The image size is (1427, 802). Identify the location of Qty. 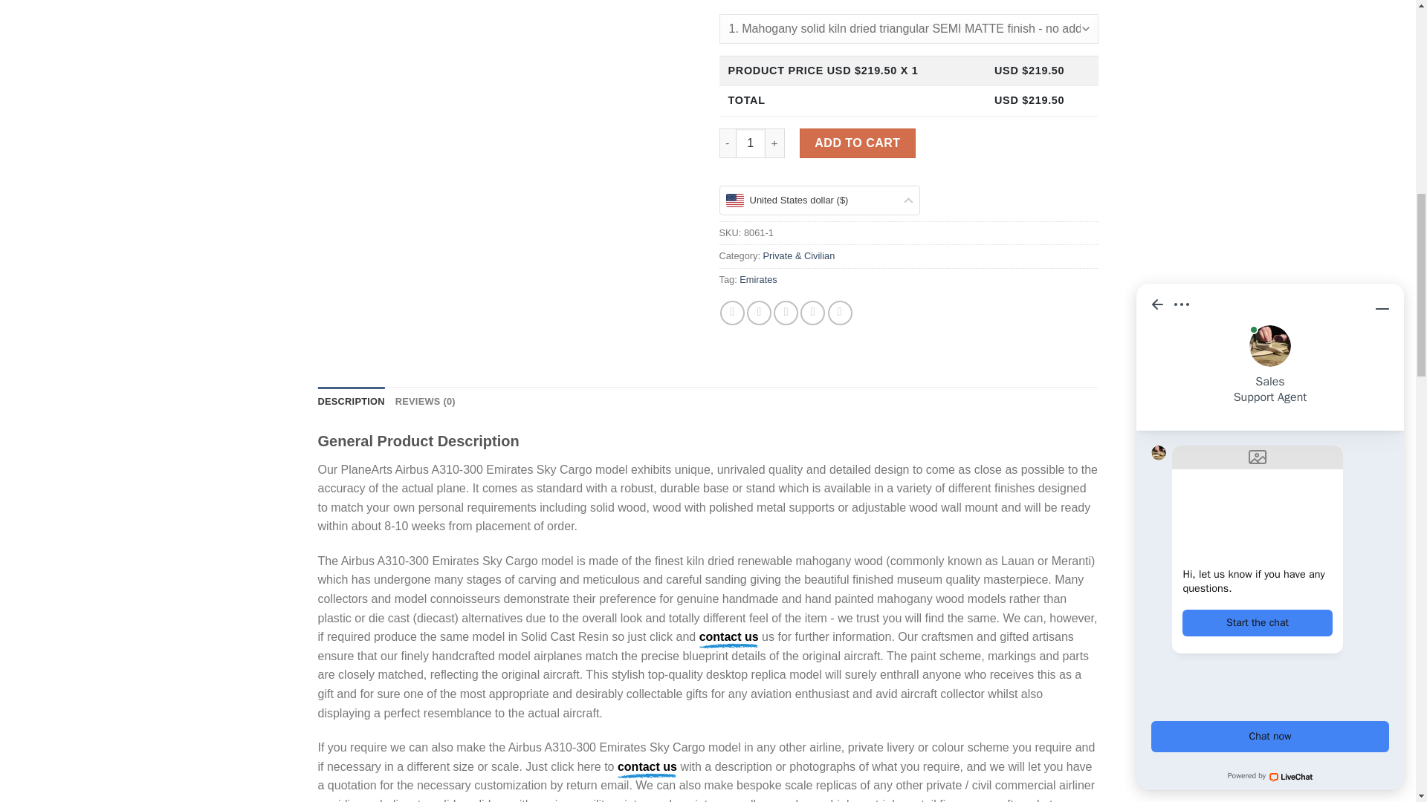
(751, 143).